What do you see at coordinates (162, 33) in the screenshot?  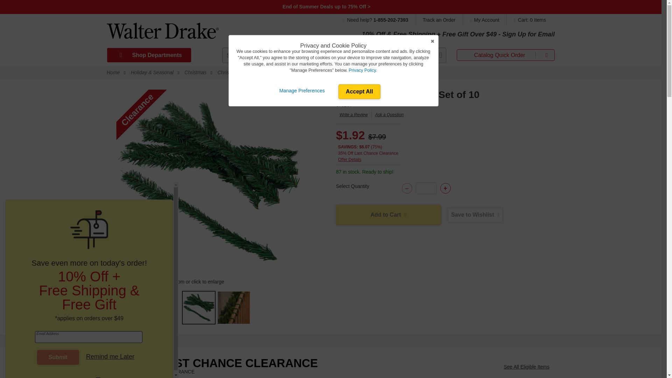 I see `Homepage Link` at bounding box center [162, 33].